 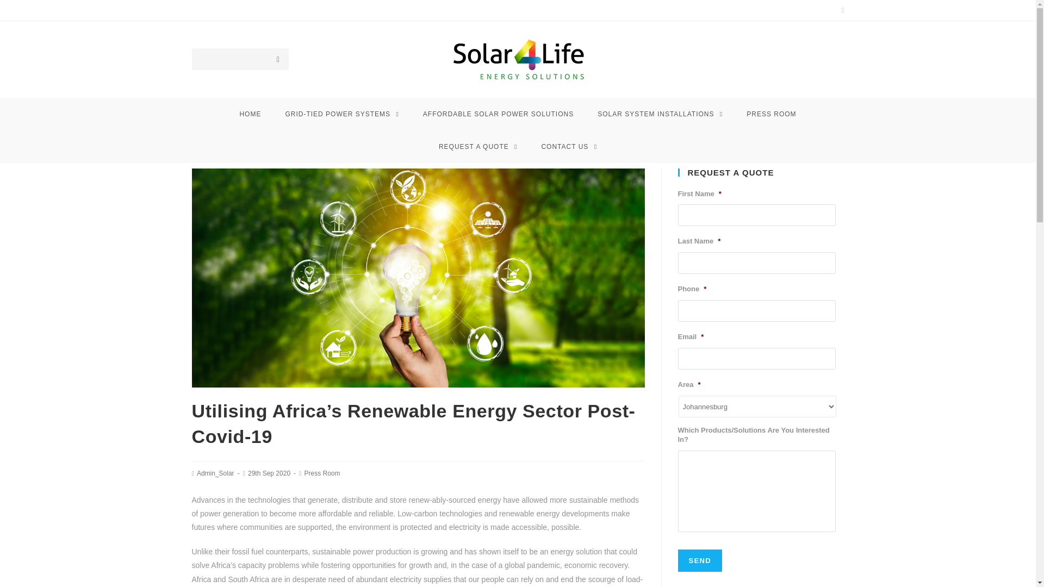 I want to click on HOME, so click(x=250, y=114).